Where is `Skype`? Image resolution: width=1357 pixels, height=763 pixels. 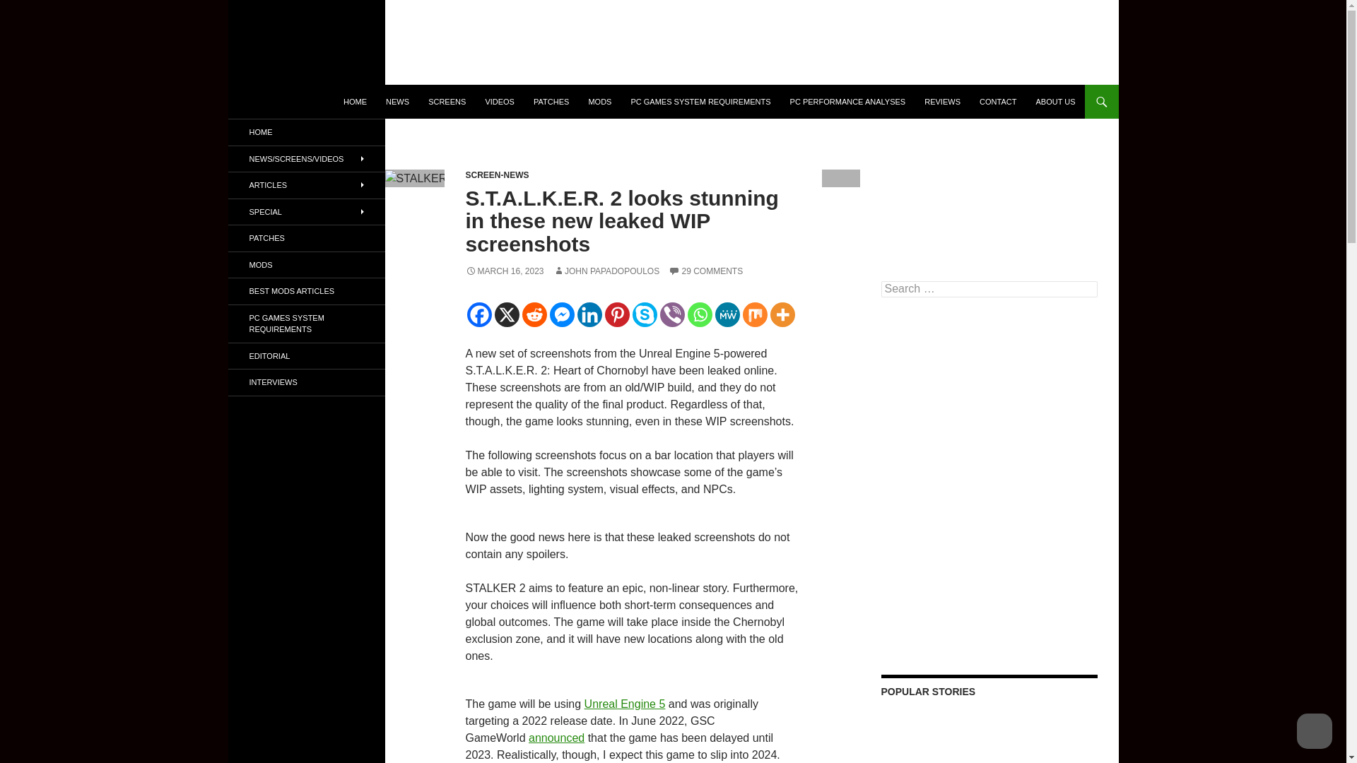
Skype is located at coordinates (645, 314).